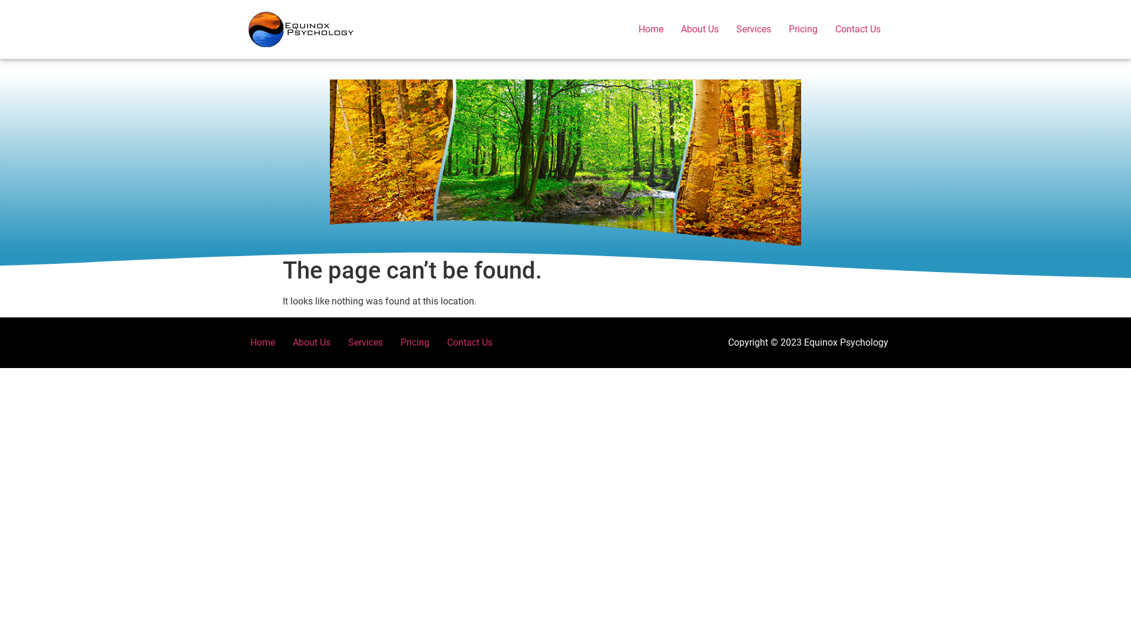 The width and height of the screenshot is (1131, 636). What do you see at coordinates (858, 29) in the screenshot?
I see `Contact Us` at bounding box center [858, 29].